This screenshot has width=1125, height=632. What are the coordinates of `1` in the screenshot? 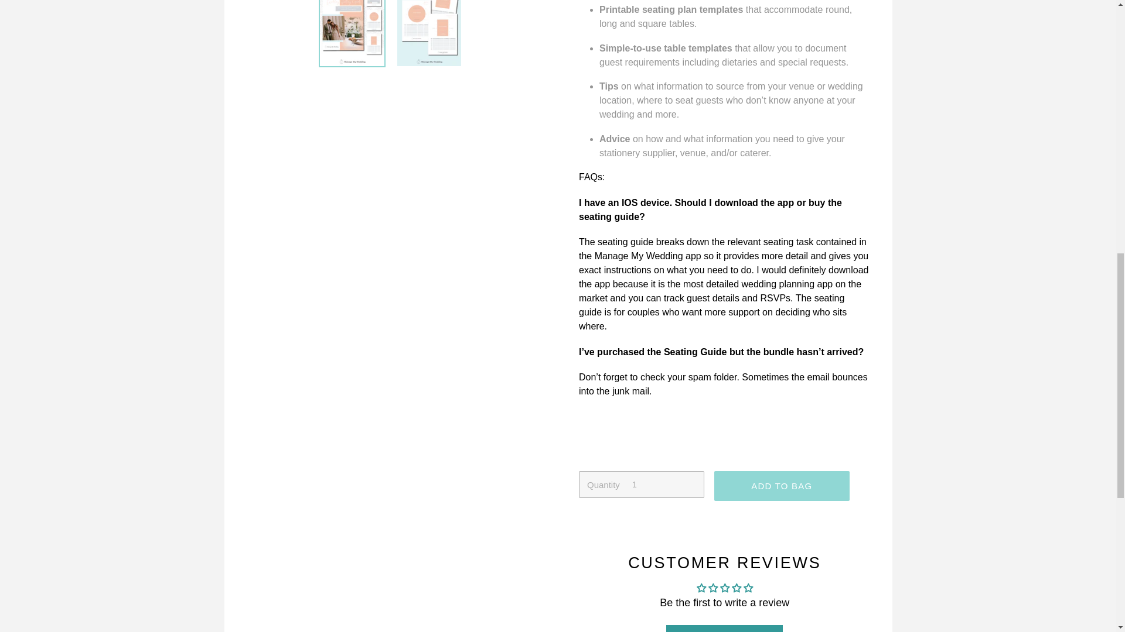 It's located at (641, 484).